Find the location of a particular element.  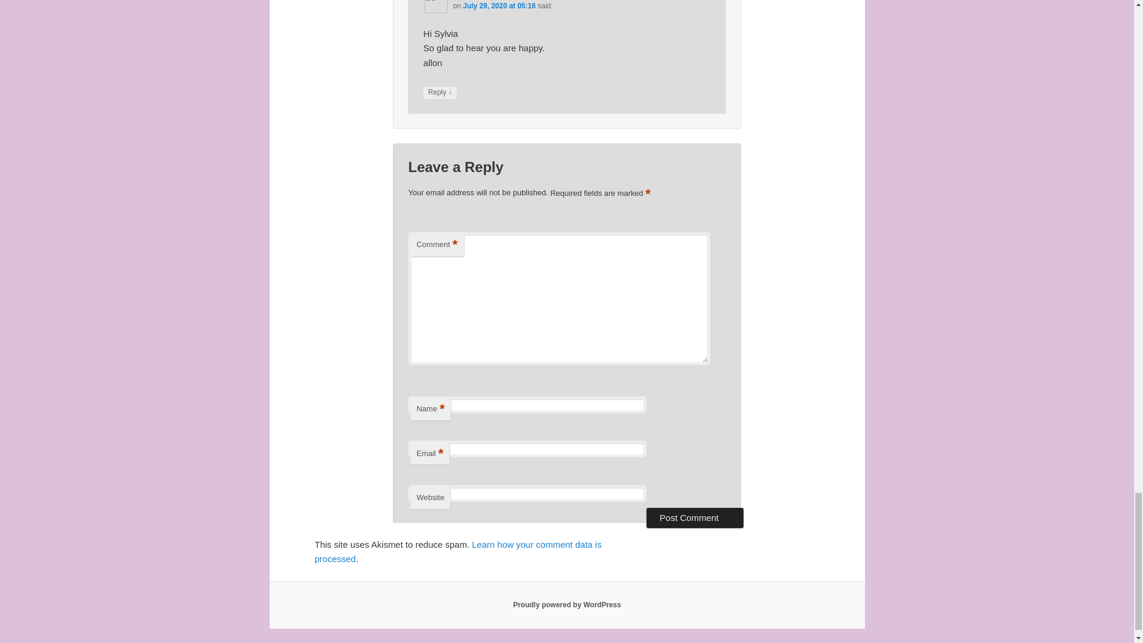

Post Comment is located at coordinates (695, 518).